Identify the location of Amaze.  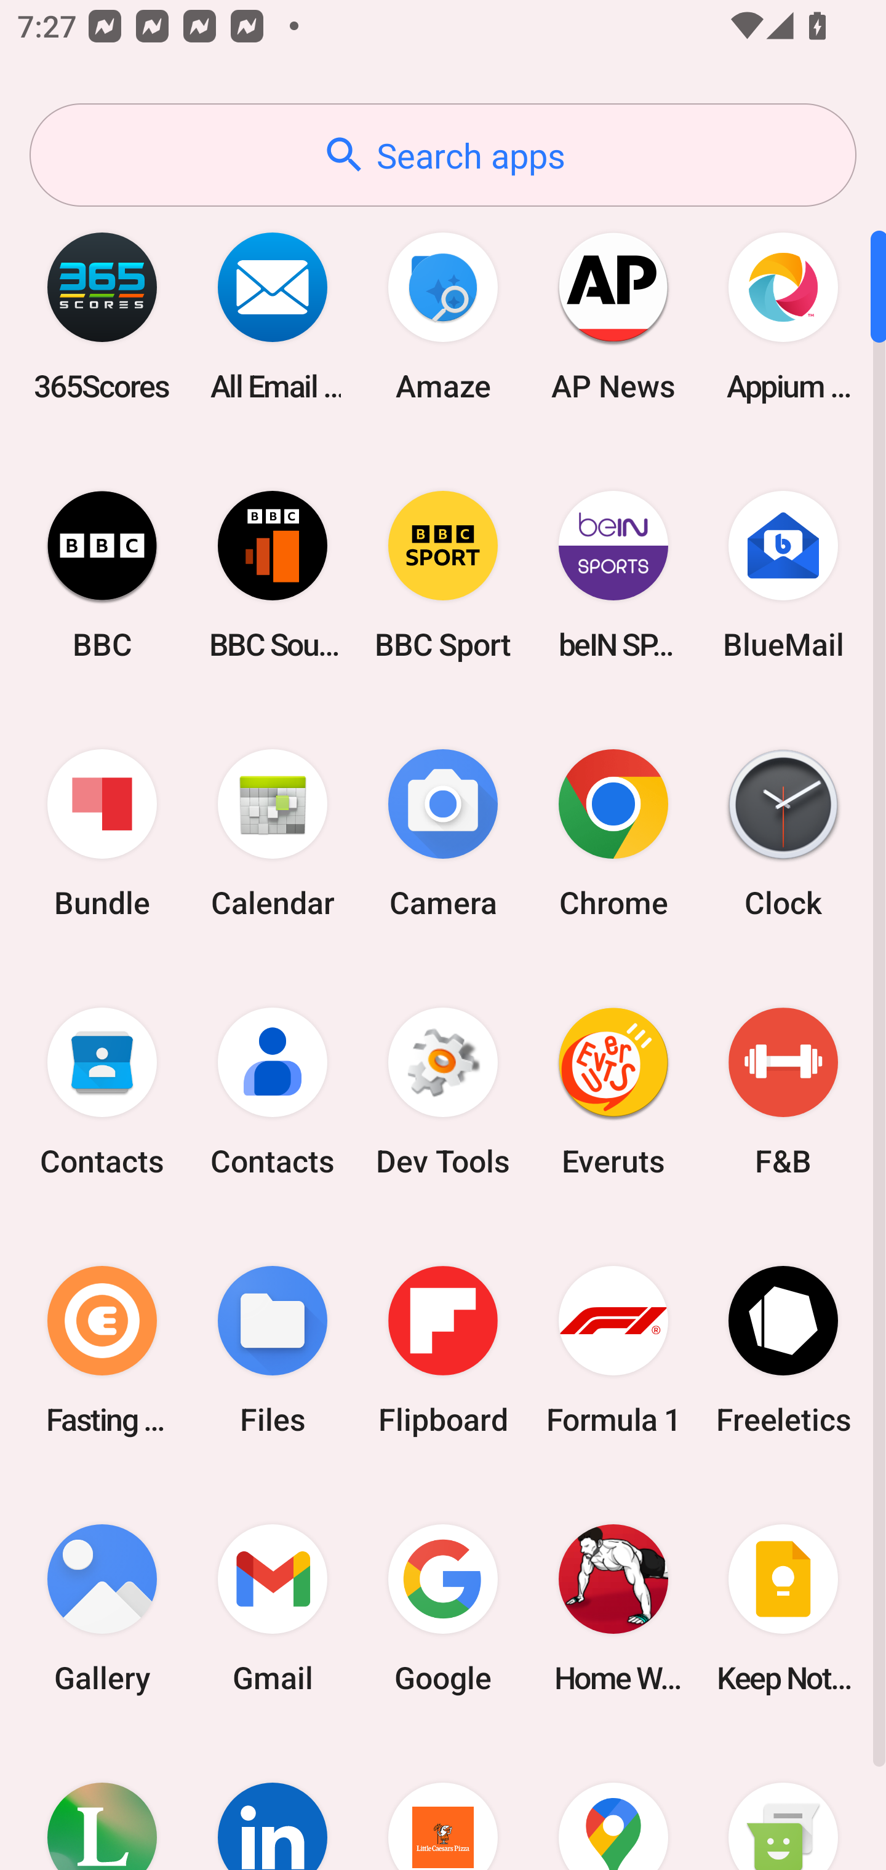
(443, 316).